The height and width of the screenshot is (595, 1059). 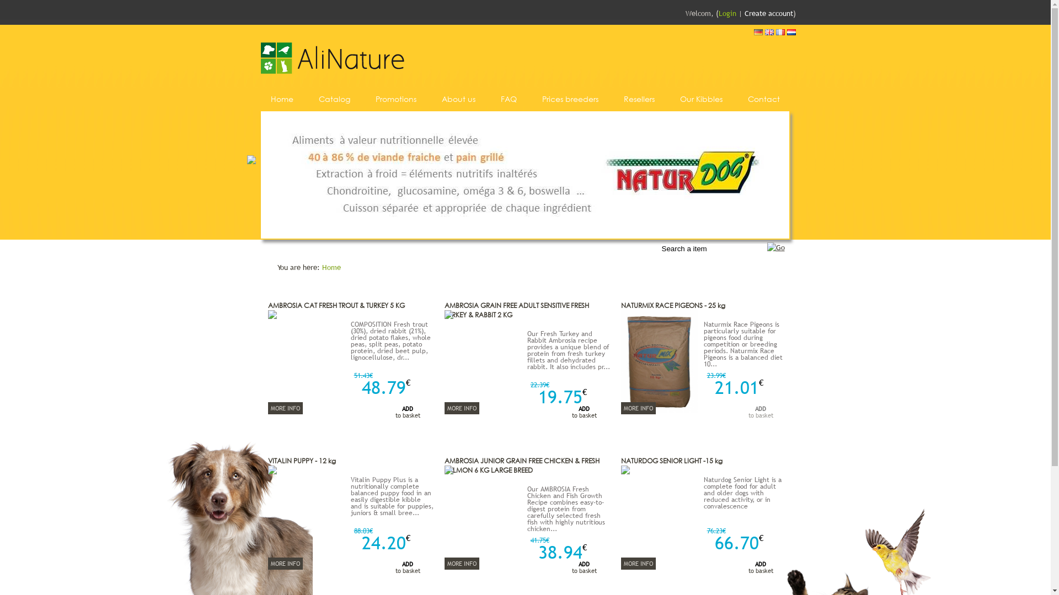 What do you see at coordinates (395, 414) in the screenshot?
I see `ADD
to basket` at bounding box center [395, 414].